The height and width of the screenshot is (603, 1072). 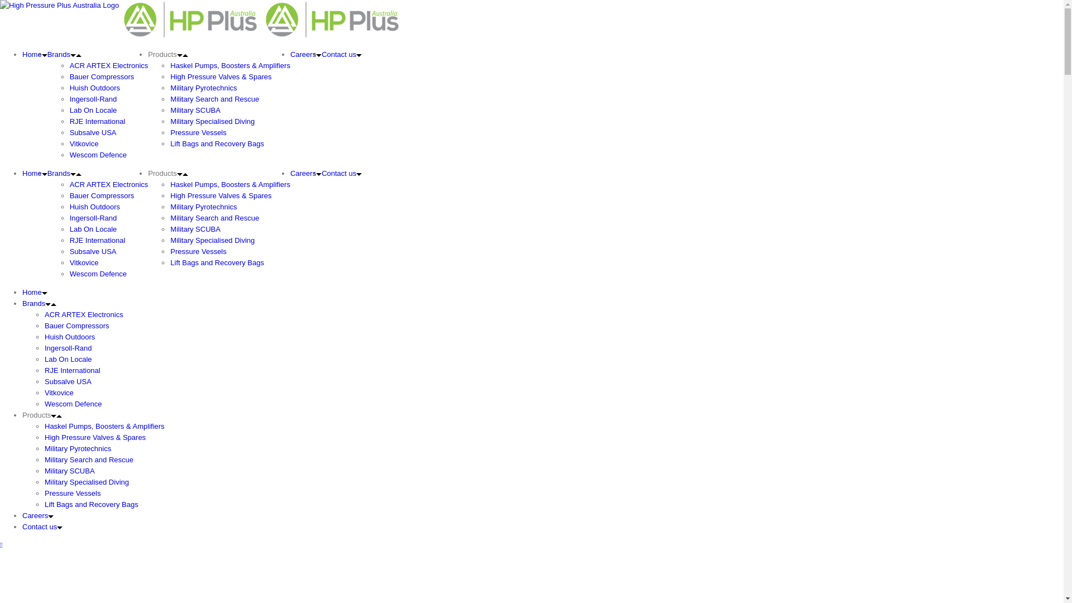 I want to click on Products, so click(x=42, y=415).